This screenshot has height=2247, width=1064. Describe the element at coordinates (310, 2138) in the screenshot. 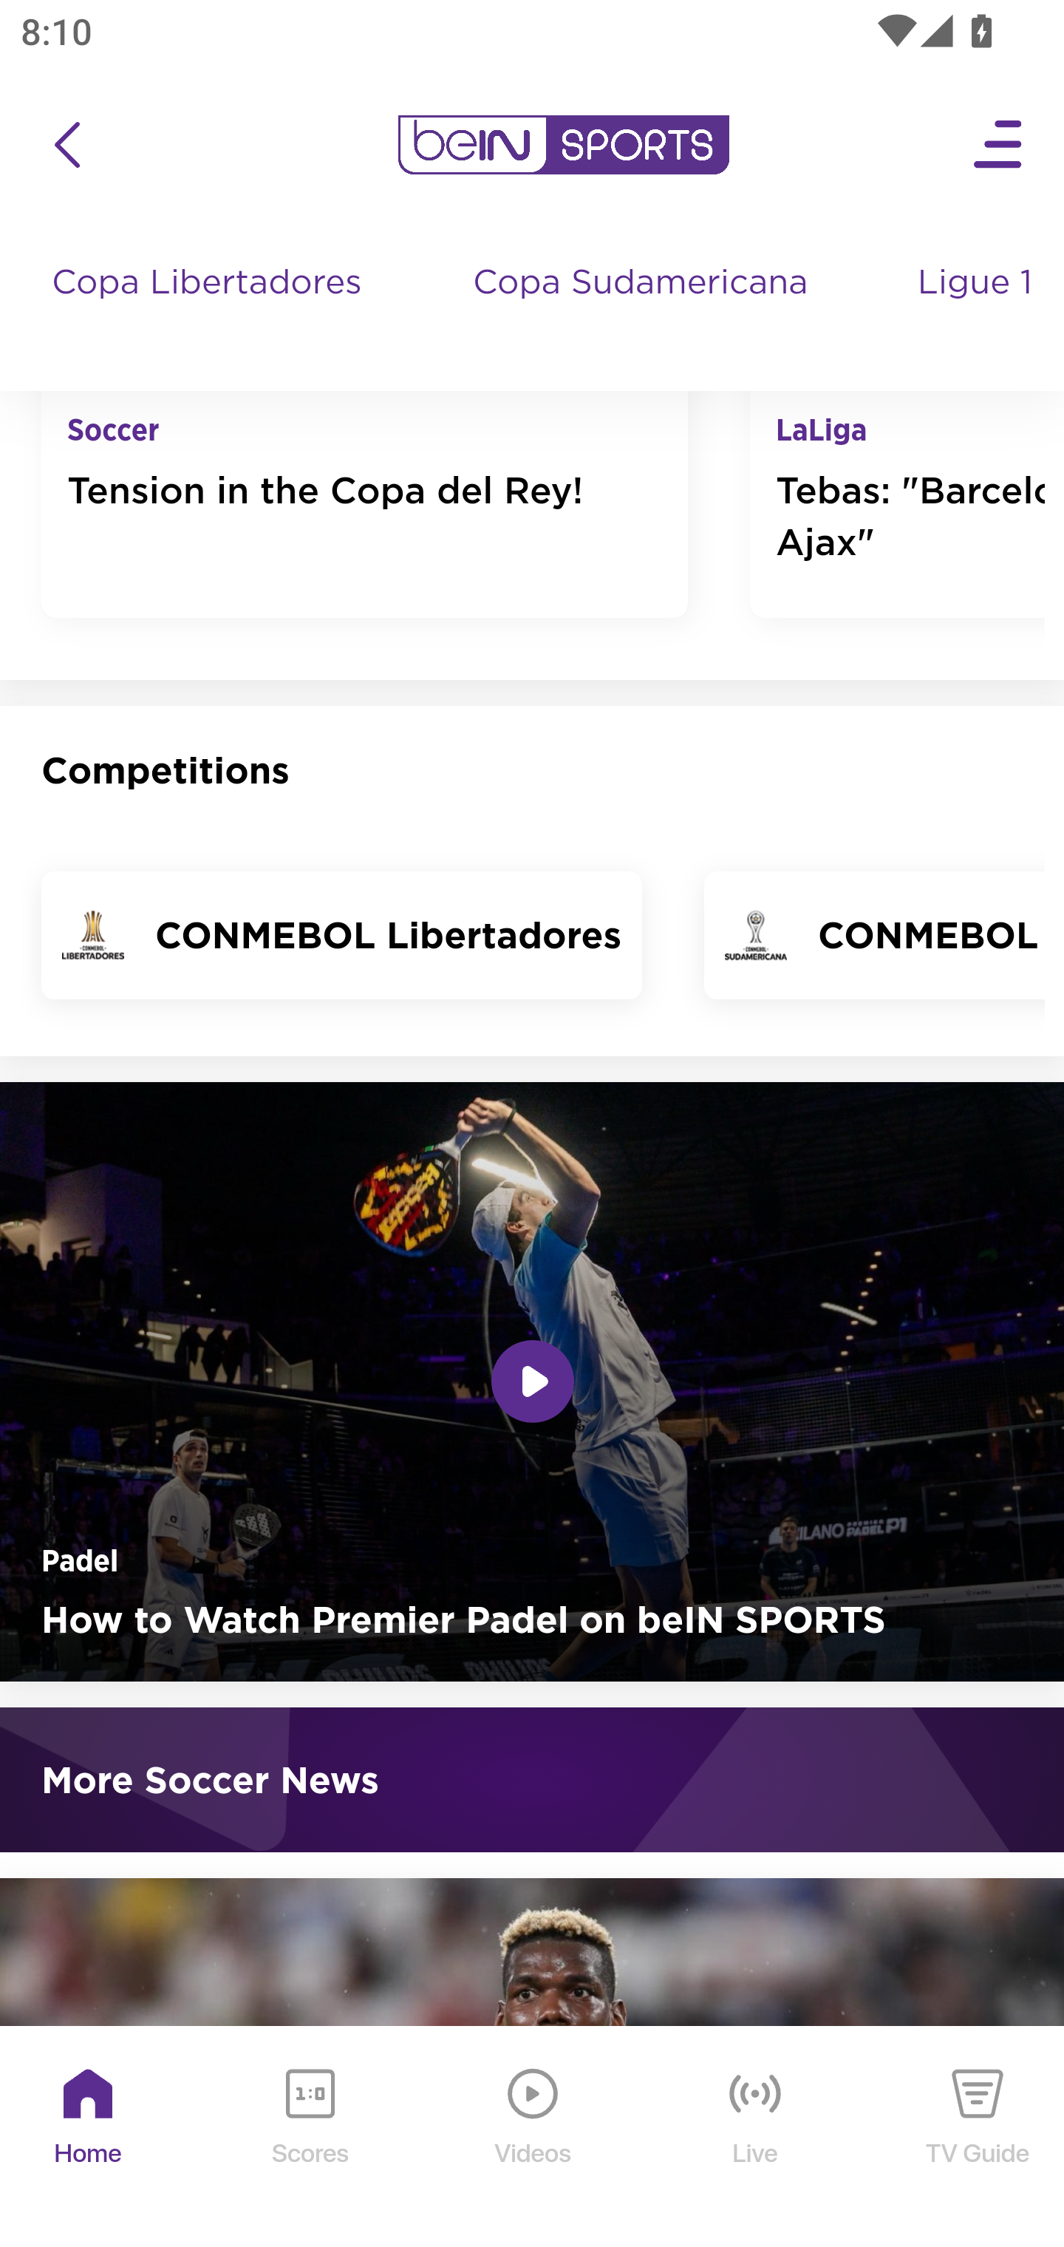

I see `Scores Scores Icon Scores` at that location.